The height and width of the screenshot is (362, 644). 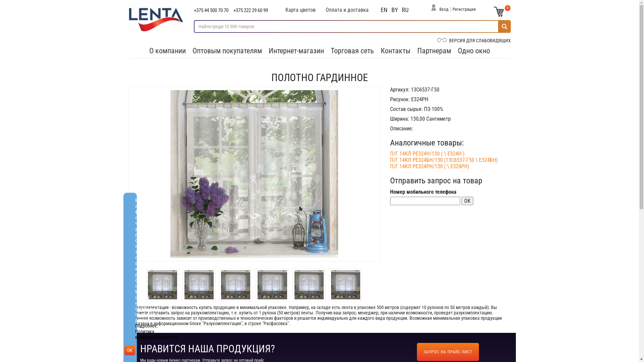 What do you see at coordinates (394, 10) in the screenshot?
I see `BY` at bounding box center [394, 10].